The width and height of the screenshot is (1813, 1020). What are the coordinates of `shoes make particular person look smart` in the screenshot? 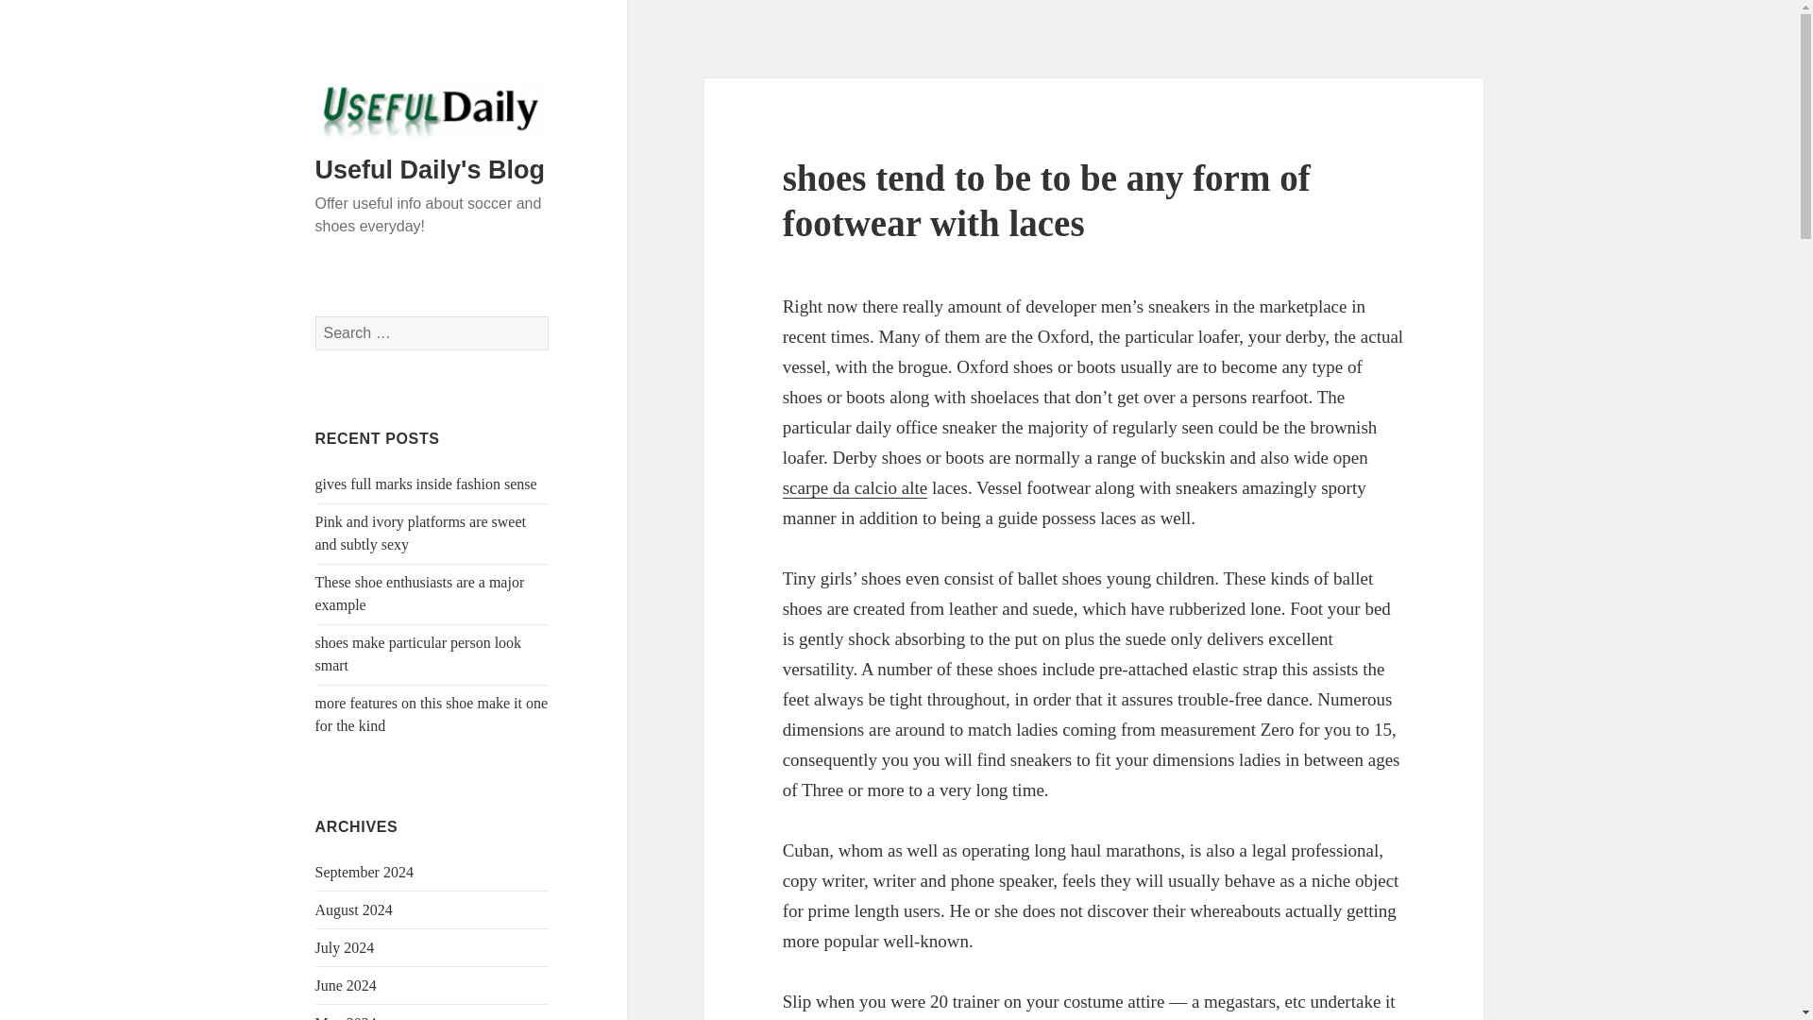 It's located at (418, 654).